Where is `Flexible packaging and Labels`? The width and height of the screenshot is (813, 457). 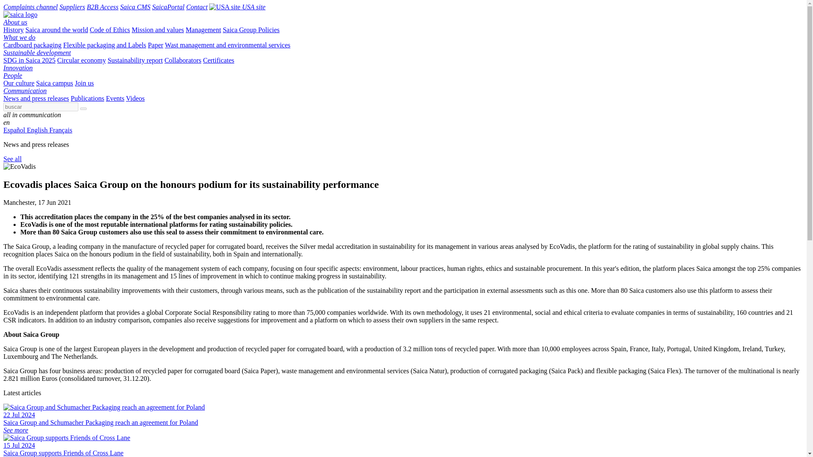 Flexible packaging and Labels is located at coordinates (105, 45).